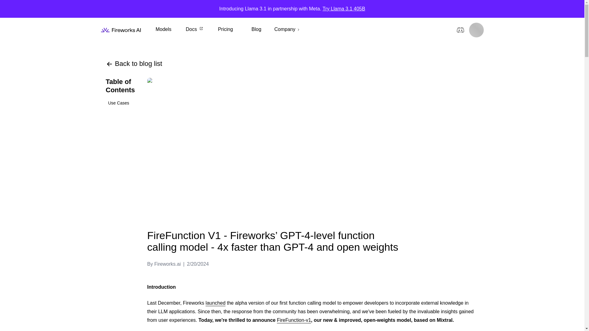  What do you see at coordinates (294, 320) in the screenshot?
I see `FireFunction-v1` at bounding box center [294, 320].